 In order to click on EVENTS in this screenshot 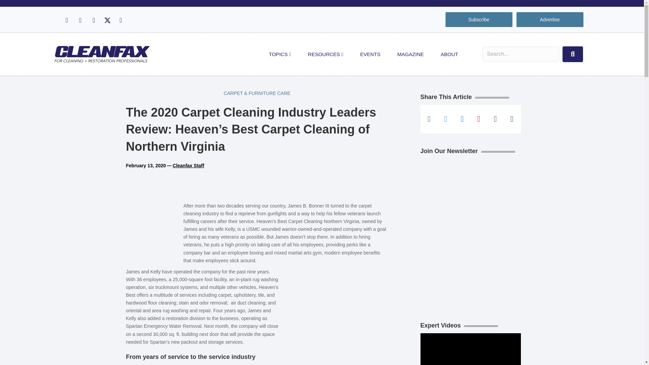, I will do `click(370, 54)`.